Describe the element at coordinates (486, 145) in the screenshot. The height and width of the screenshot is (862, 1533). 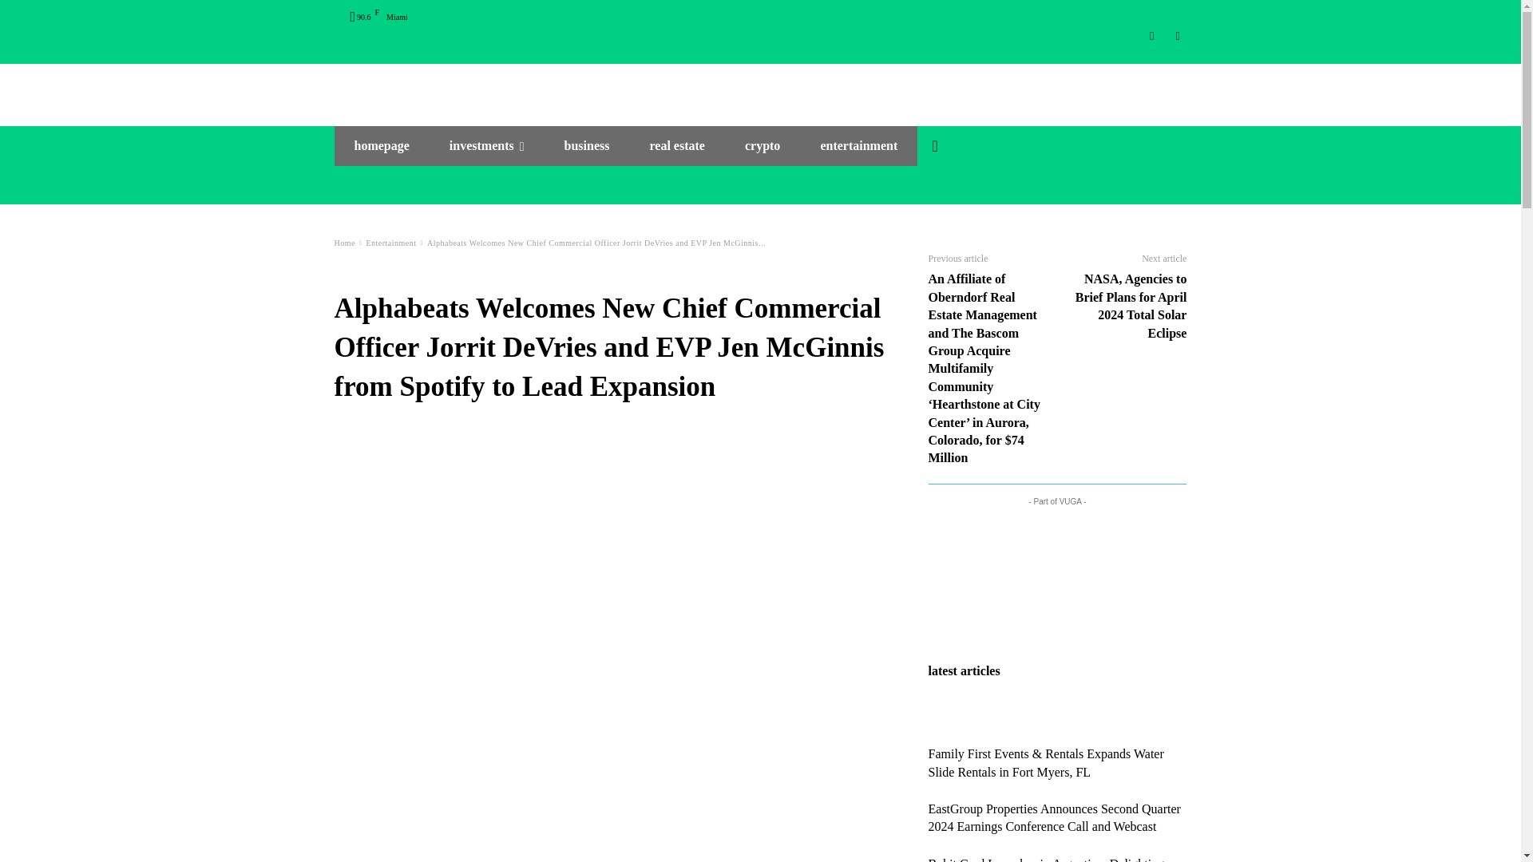
I see `investments` at that location.